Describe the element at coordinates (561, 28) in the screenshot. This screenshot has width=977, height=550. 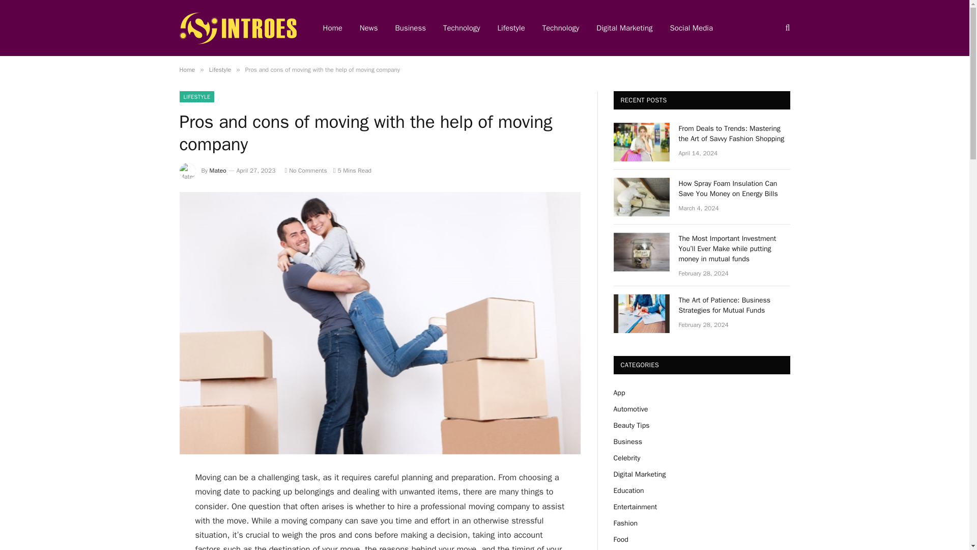
I see `Technology` at that location.